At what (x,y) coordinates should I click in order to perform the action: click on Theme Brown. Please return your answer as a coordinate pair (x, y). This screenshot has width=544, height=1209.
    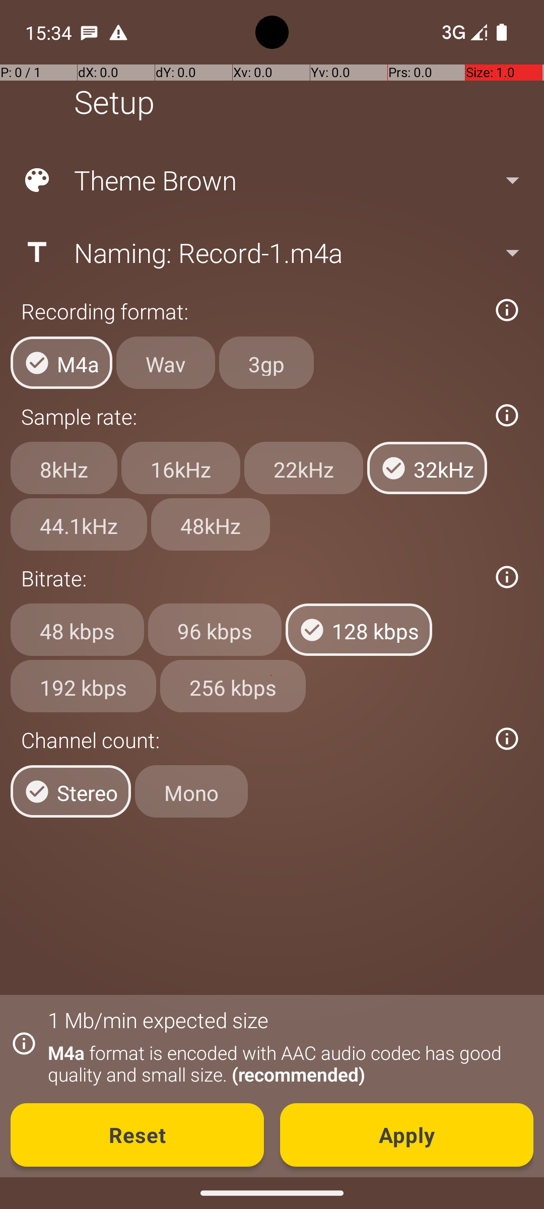
    Looking at the image, I should click on (271, 180).